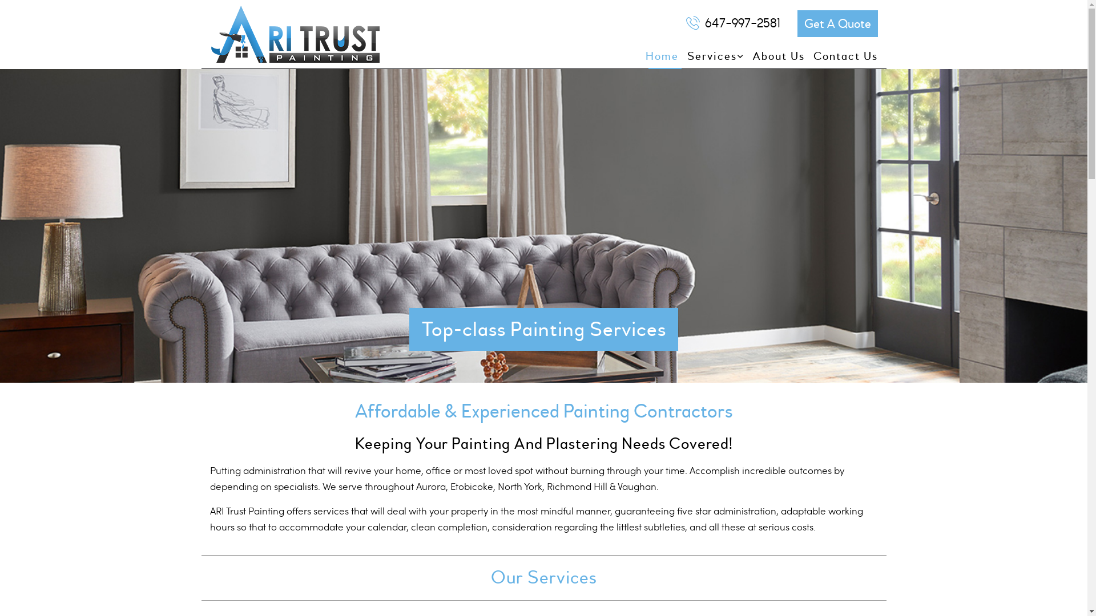 Image resolution: width=1096 pixels, height=616 pixels. Describe the element at coordinates (733, 23) in the screenshot. I see `647-997-2581` at that location.